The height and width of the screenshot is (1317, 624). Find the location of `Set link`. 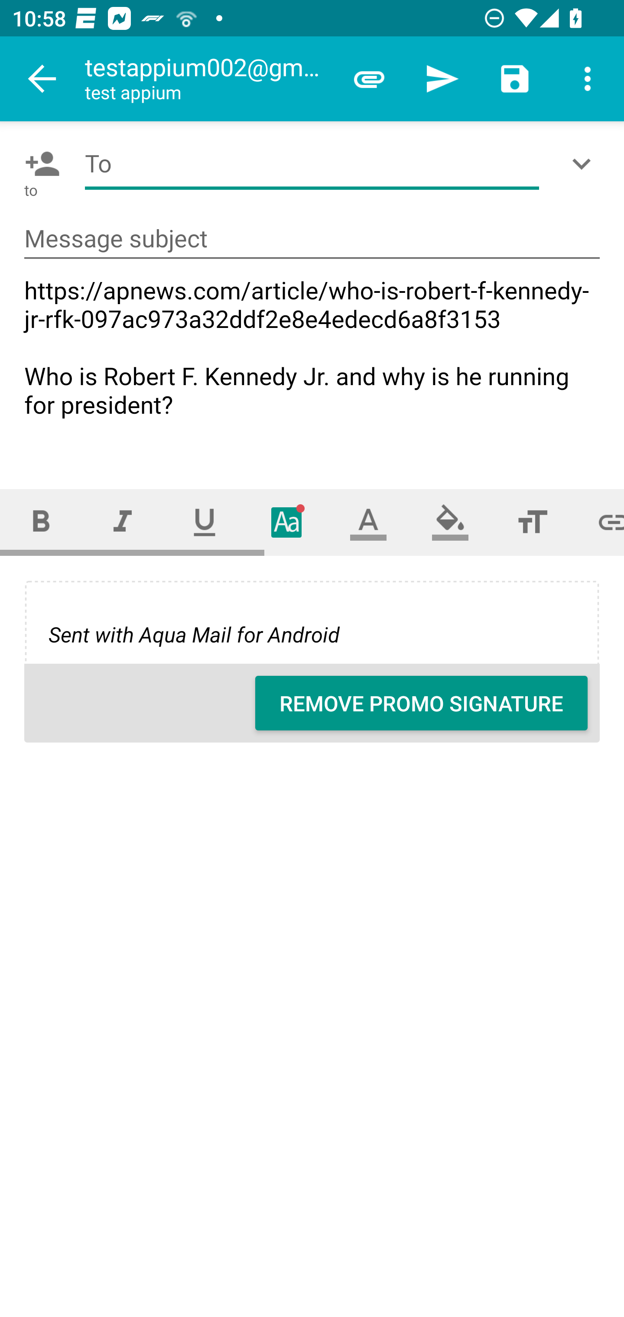

Set link is located at coordinates (599, 522).